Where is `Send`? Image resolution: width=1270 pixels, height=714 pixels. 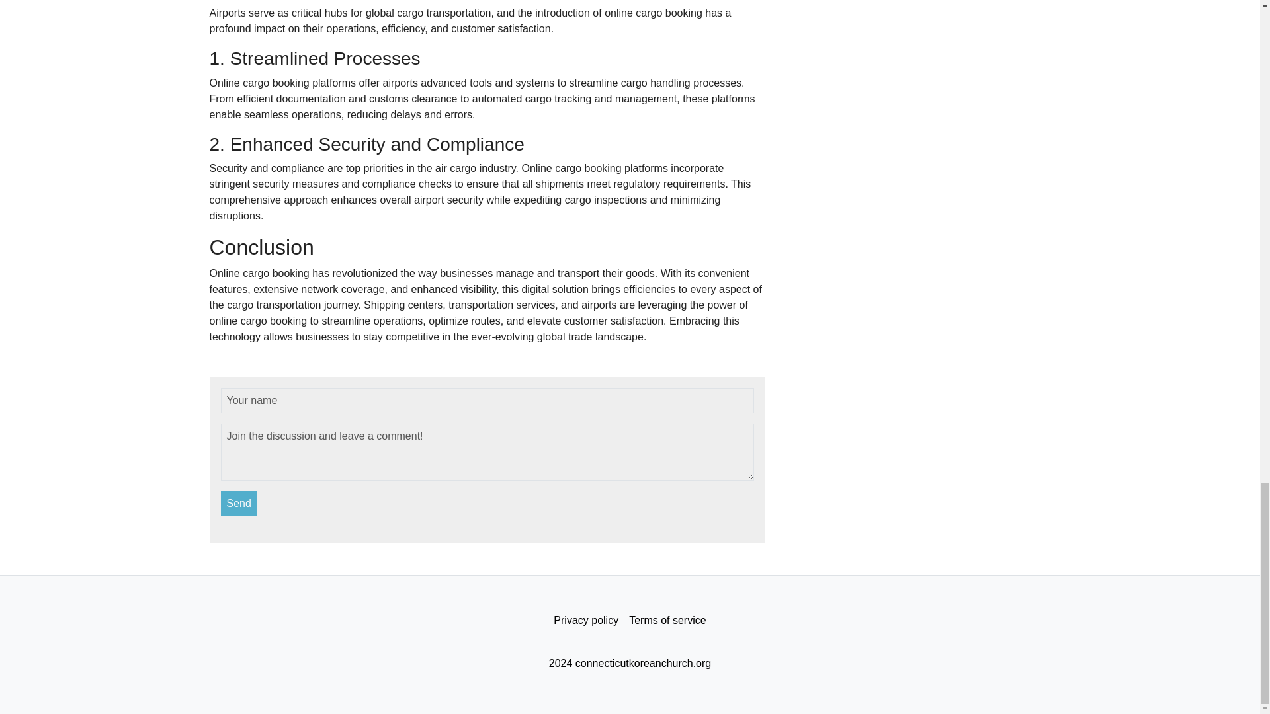 Send is located at coordinates (239, 504).